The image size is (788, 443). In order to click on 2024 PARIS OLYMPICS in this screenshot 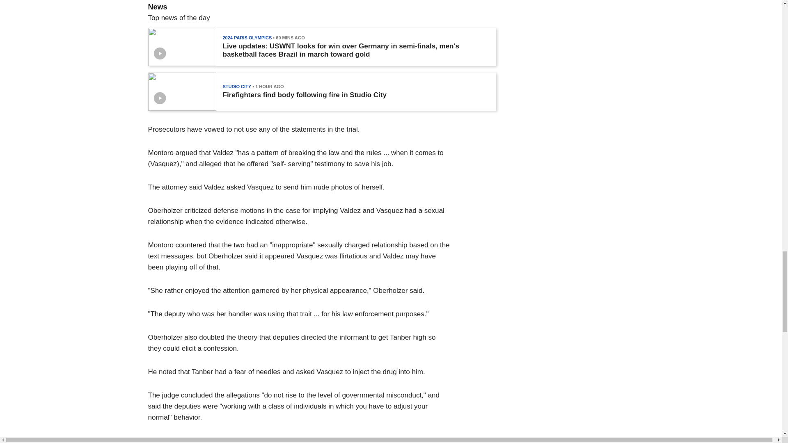, I will do `click(247, 38)`.